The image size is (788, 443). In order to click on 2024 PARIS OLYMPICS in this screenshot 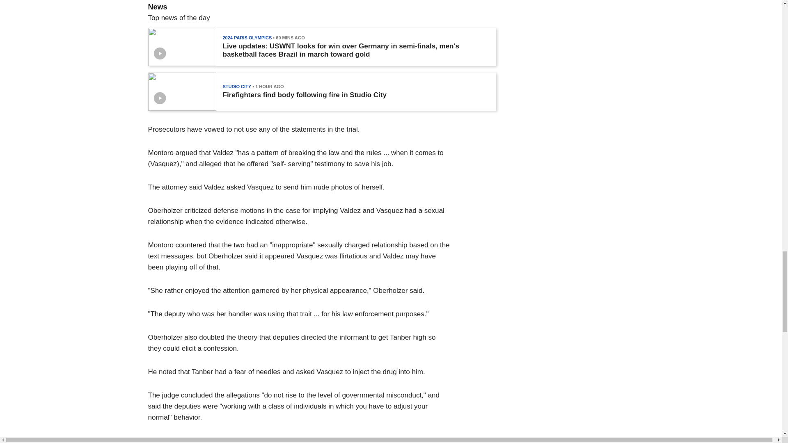, I will do `click(247, 38)`.